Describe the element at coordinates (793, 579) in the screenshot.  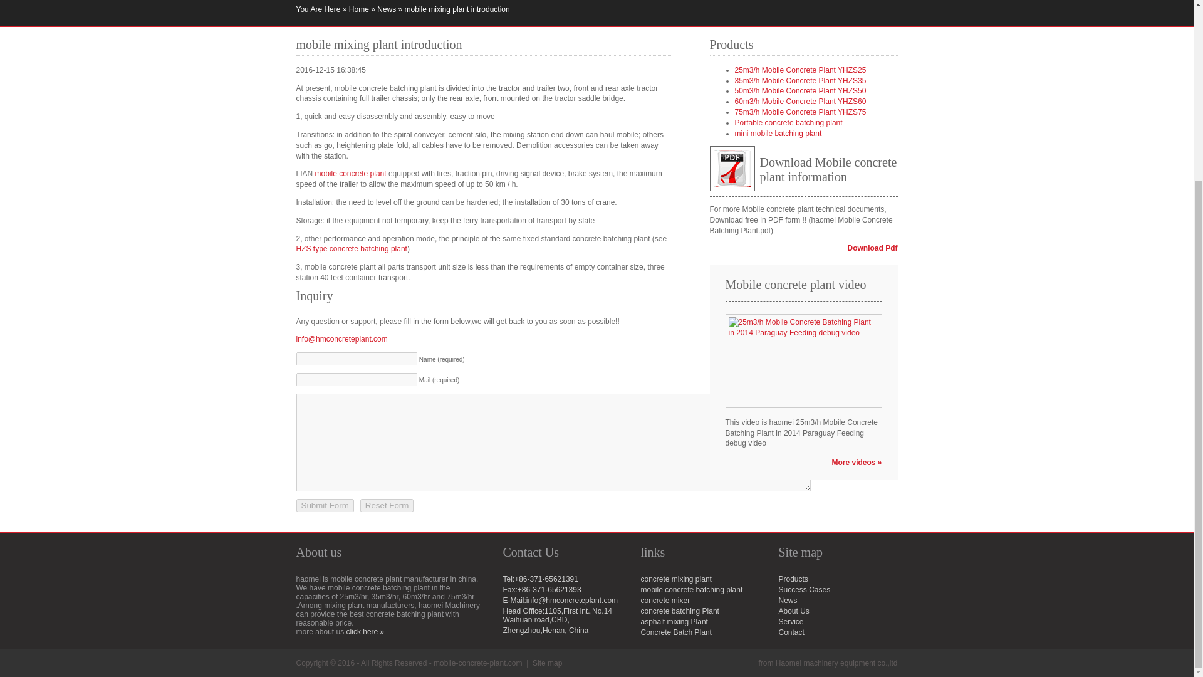
I see `Products` at that location.